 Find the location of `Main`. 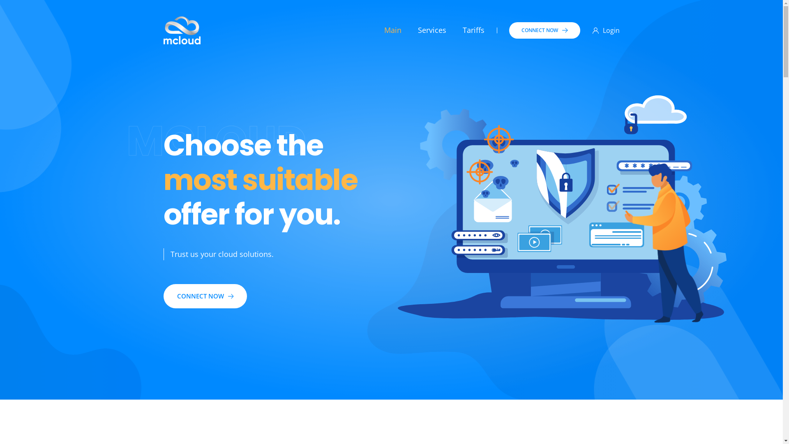

Main is located at coordinates (393, 30).